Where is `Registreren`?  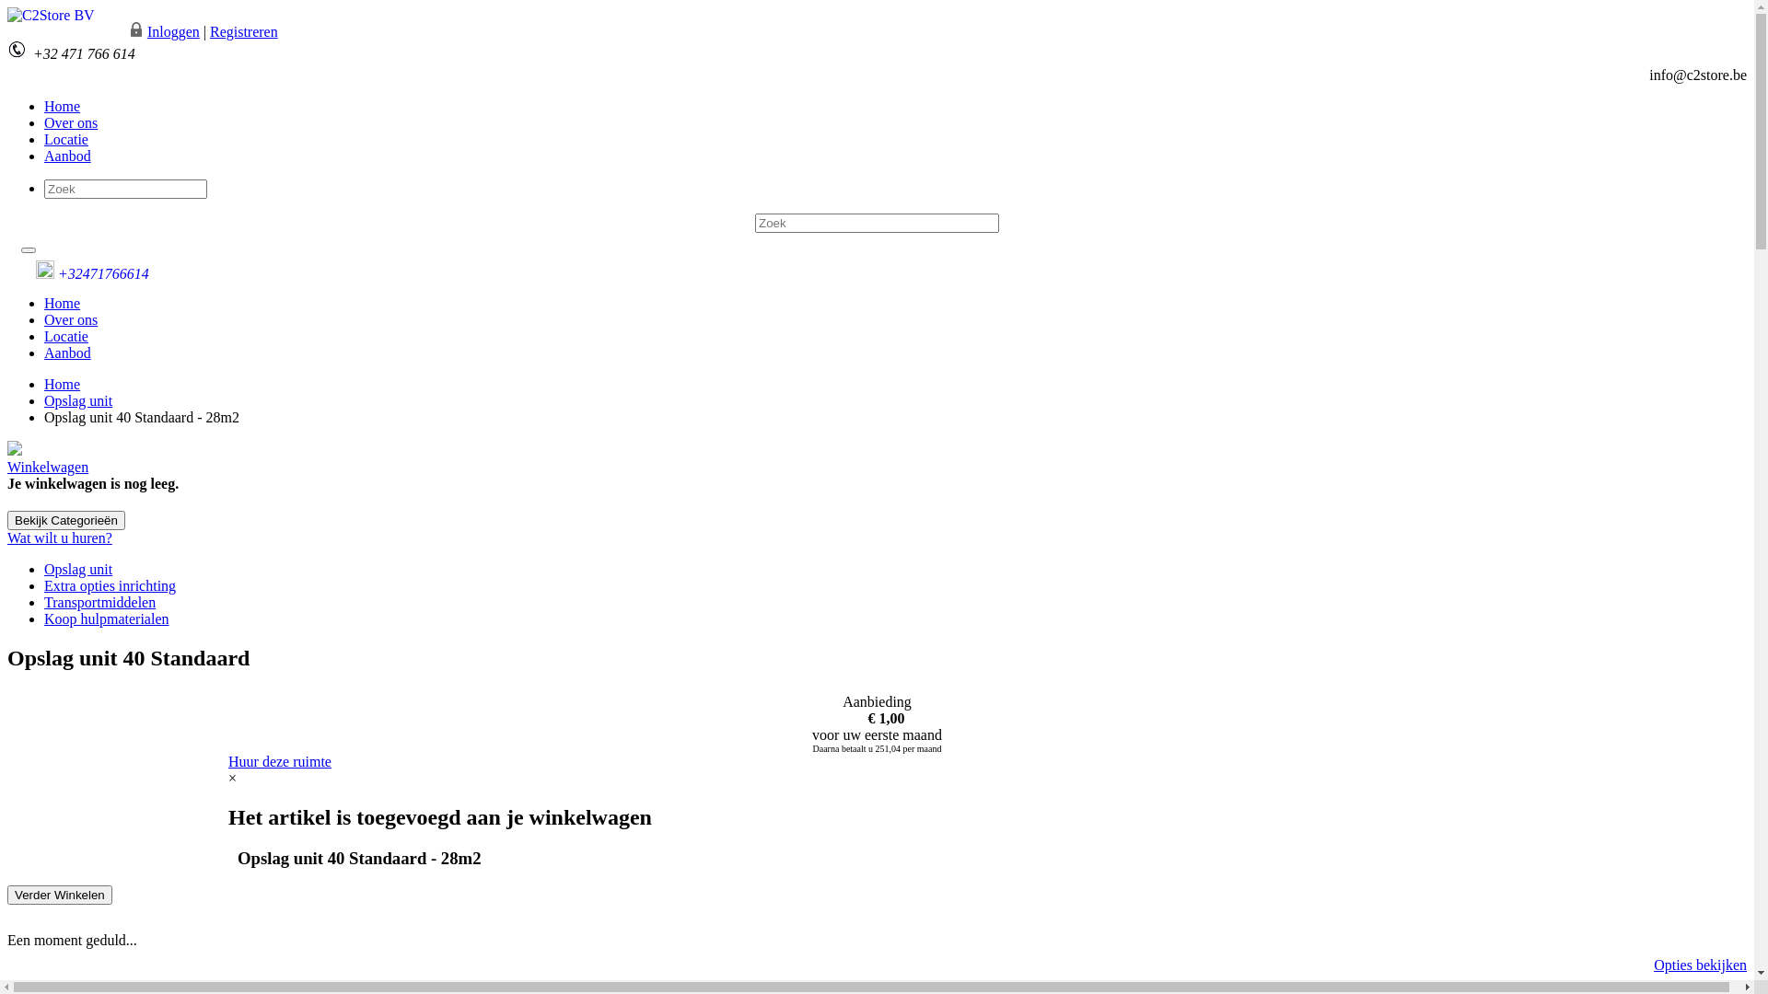 Registreren is located at coordinates (244, 31).